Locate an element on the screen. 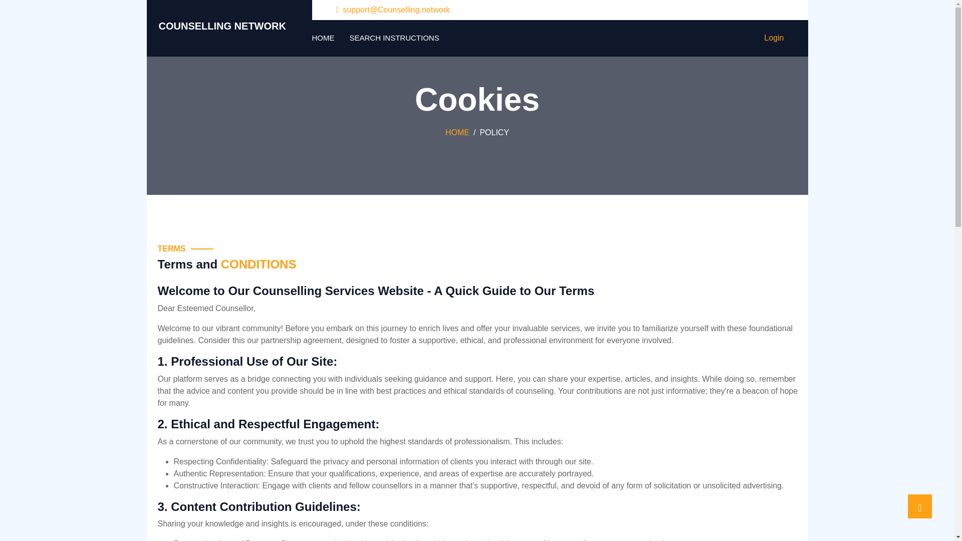 This screenshot has height=541, width=962. Login is located at coordinates (774, 38).